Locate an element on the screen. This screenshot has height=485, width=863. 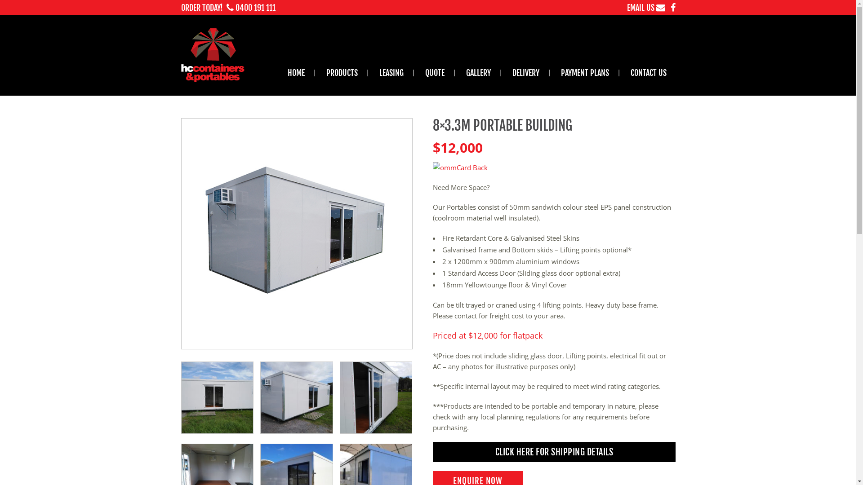
DELIVERY is located at coordinates (526, 73).